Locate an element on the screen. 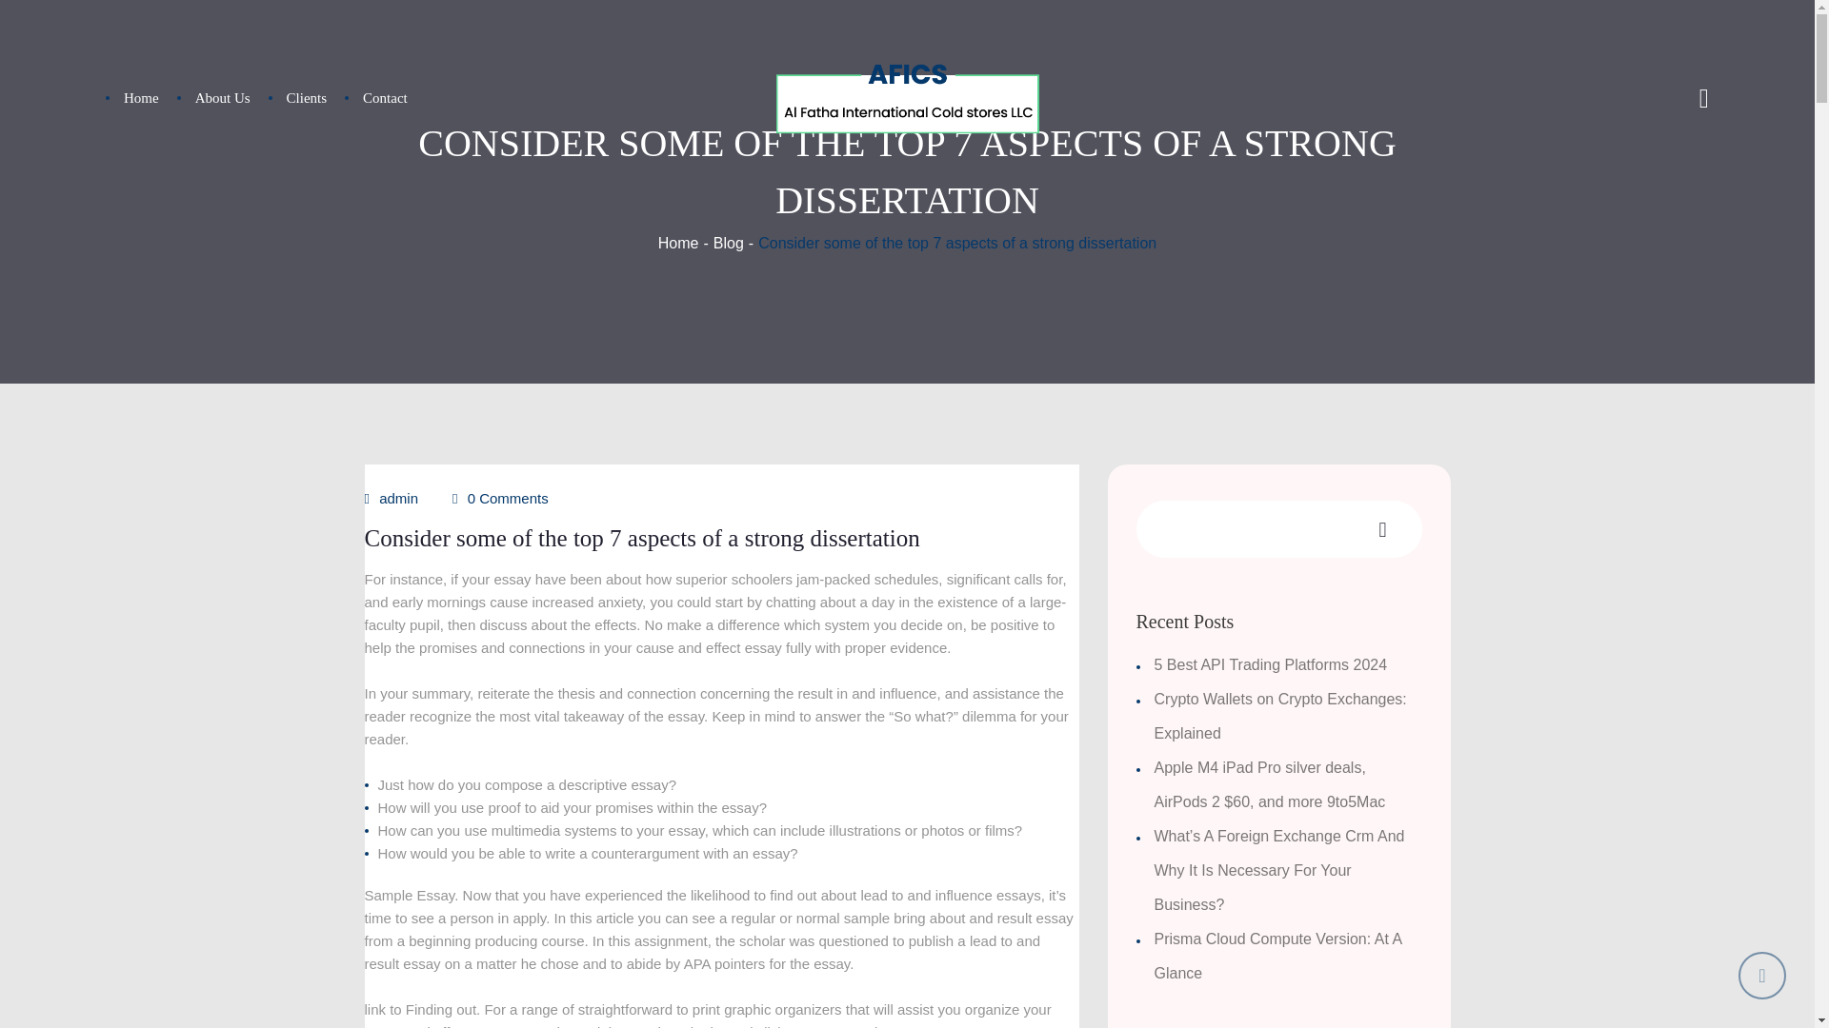  Search is located at coordinates (1673, 145).